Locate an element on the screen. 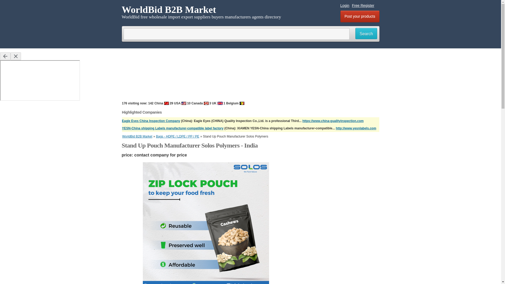 The height and width of the screenshot is (284, 505). Search is located at coordinates (366, 33).